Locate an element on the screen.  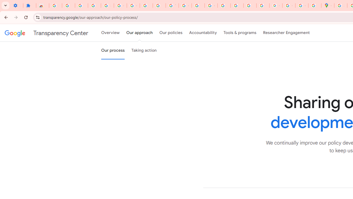
Researcher Engagement is located at coordinates (286, 33).